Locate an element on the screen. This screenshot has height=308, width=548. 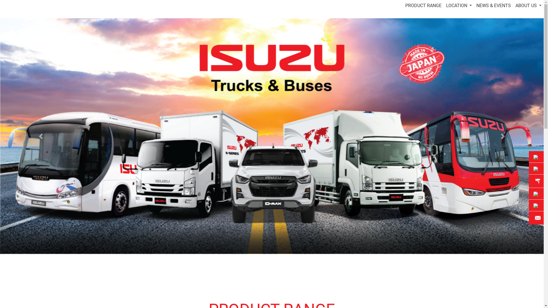
ABOUT US is located at coordinates (529, 6).